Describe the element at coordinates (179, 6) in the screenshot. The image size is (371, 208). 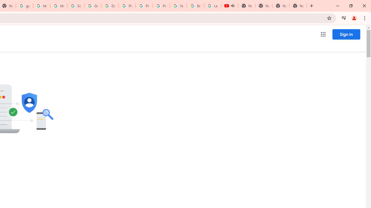
I see `YouTube` at that location.